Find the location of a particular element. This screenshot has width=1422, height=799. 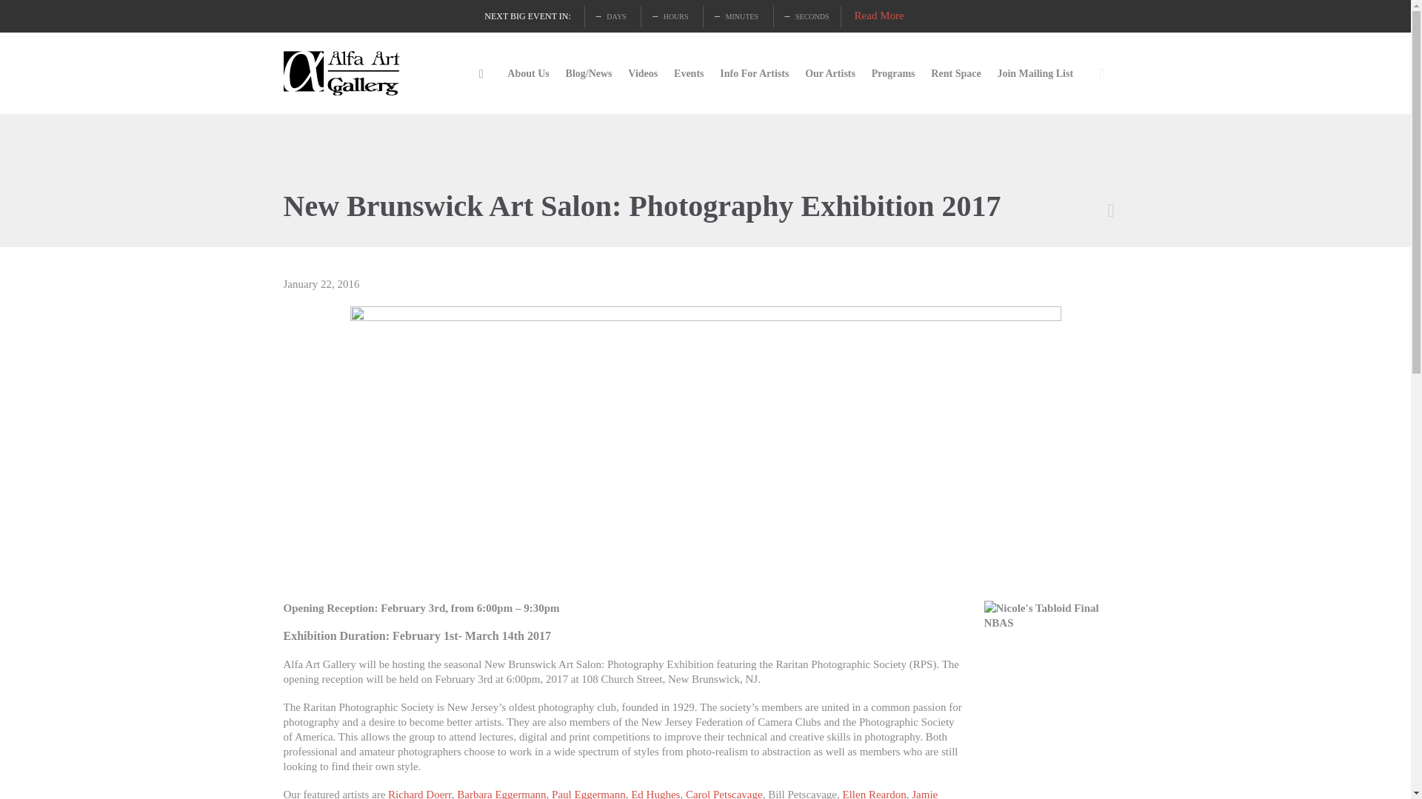

Carol Petscavage is located at coordinates (724, 793).